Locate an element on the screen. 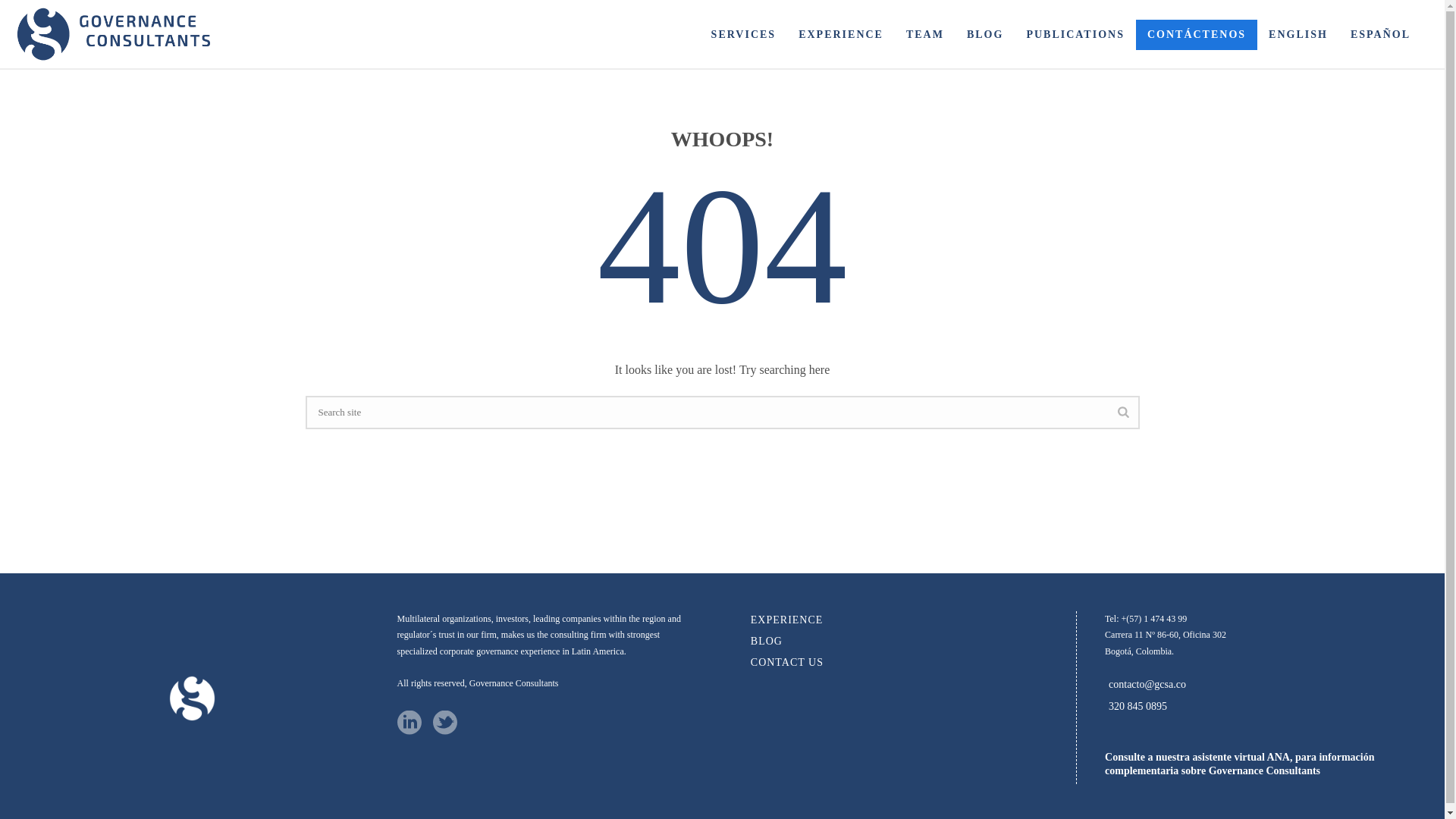   twitter is located at coordinates (444, 723).